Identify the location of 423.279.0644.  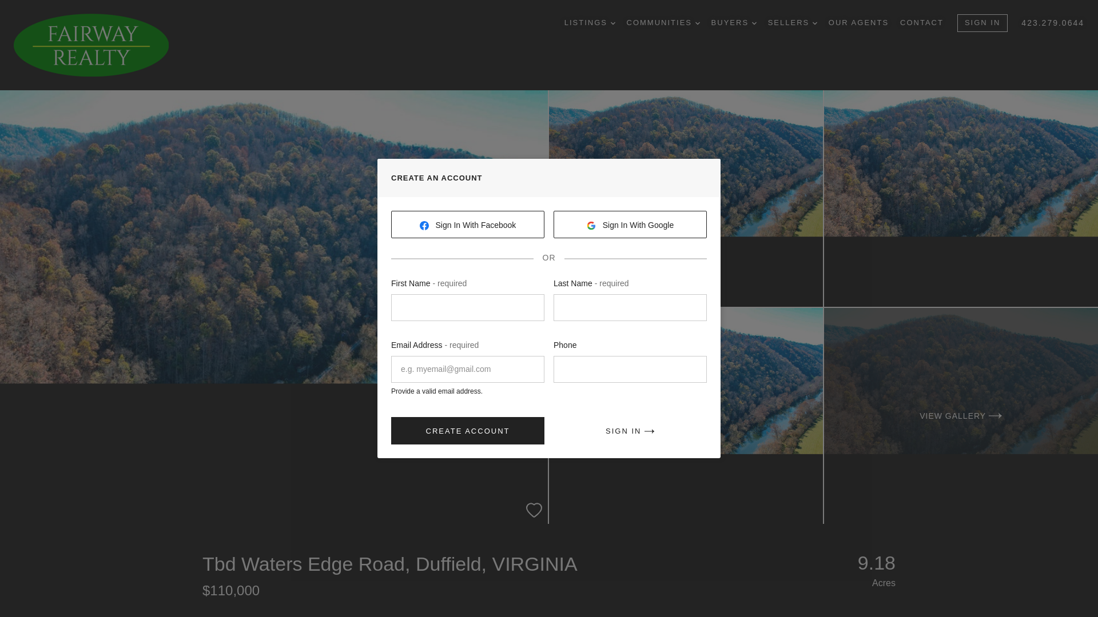
(1052, 23).